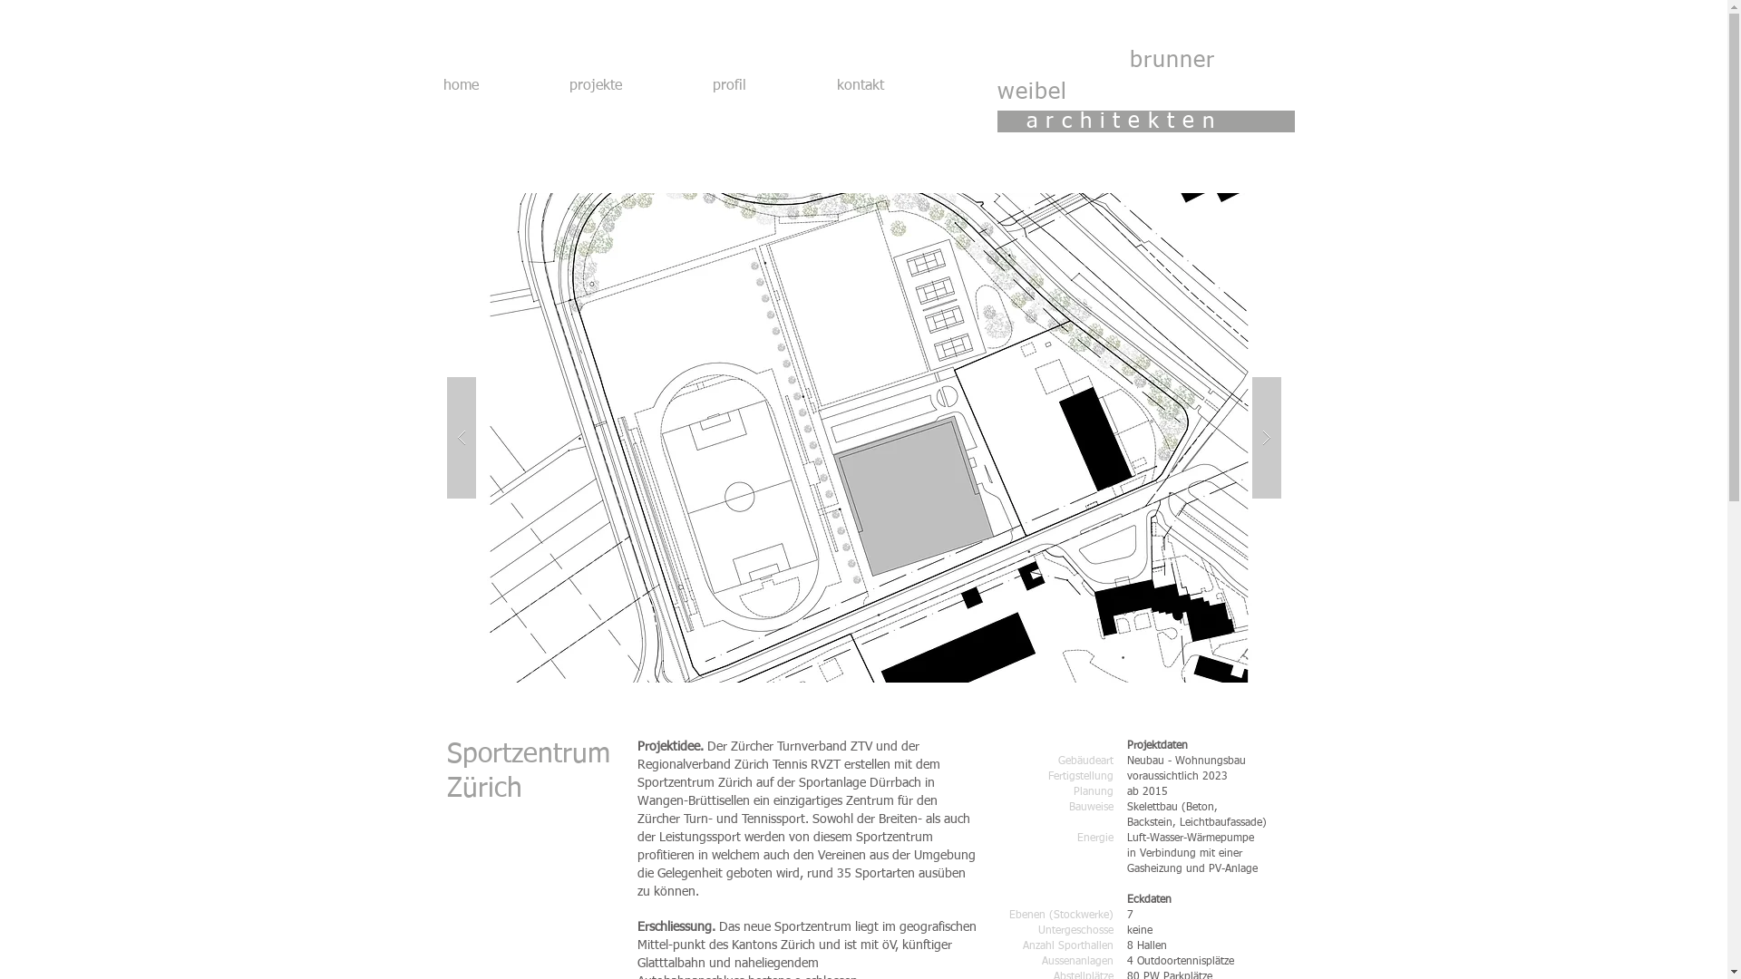 Image resolution: width=1741 pixels, height=979 pixels. Describe the element at coordinates (1106, 77) in the screenshot. I see `brunner weibel` at that location.